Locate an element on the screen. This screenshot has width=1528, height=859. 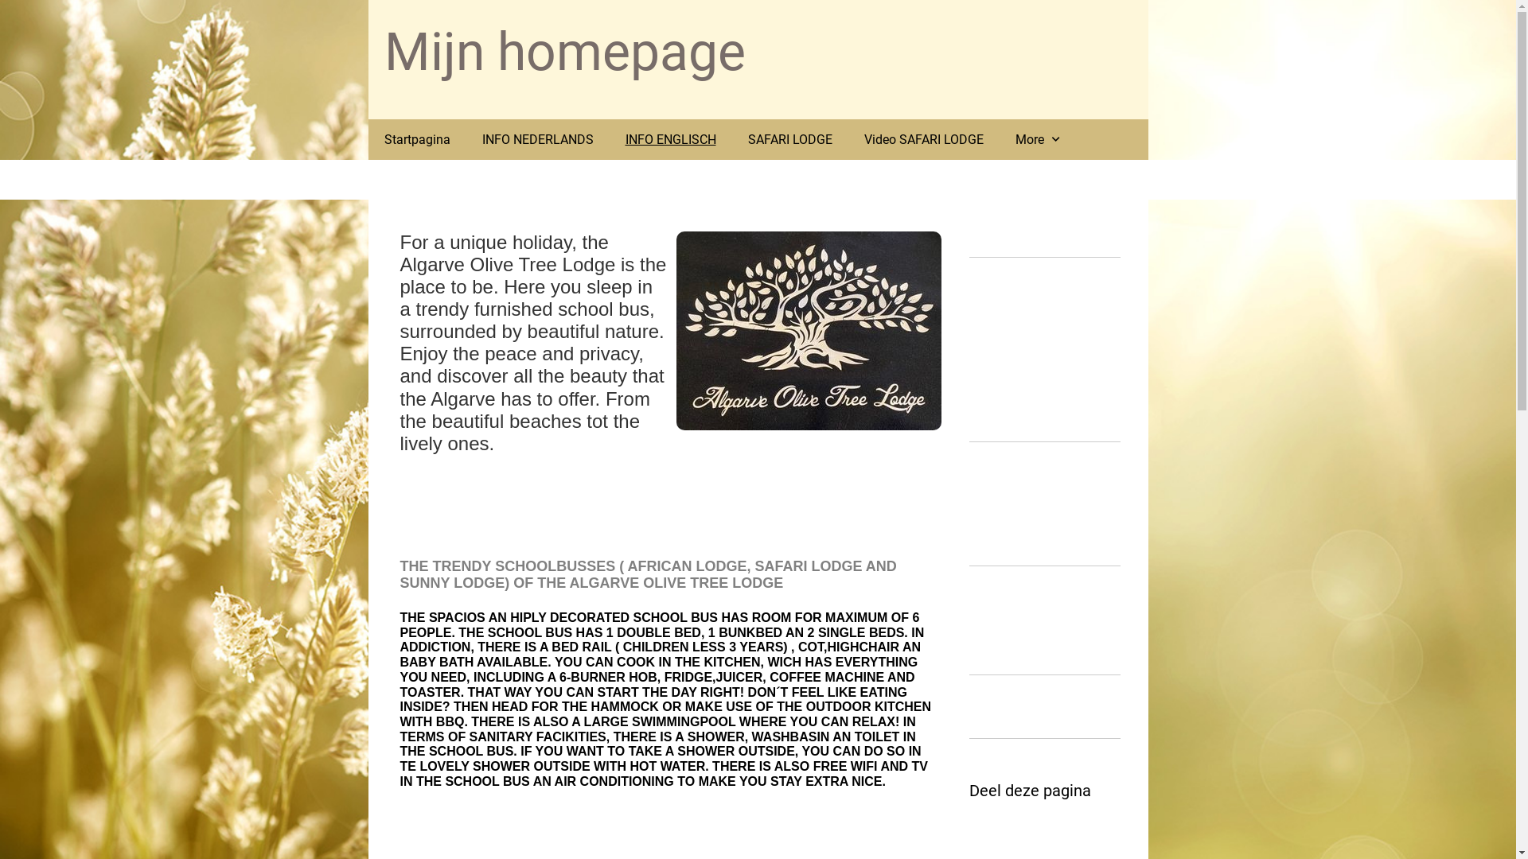
INFO NEDERLANDS is located at coordinates (538, 140).